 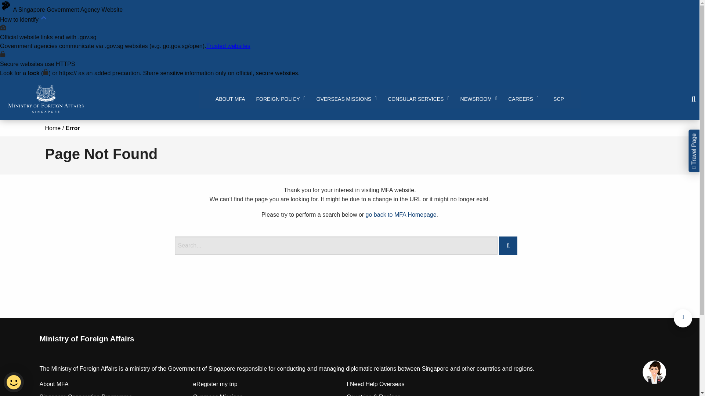 What do you see at coordinates (46, 99) in the screenshot?
I see `Ministry of Foreign Affairs Singapore` at bounding box center [46, 99].